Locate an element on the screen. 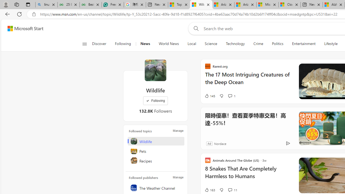 The height and width of the screenshot is (194, 345). 8 Snakes That Are Completely Harmless to Humans is located at coordinates (249, 175).